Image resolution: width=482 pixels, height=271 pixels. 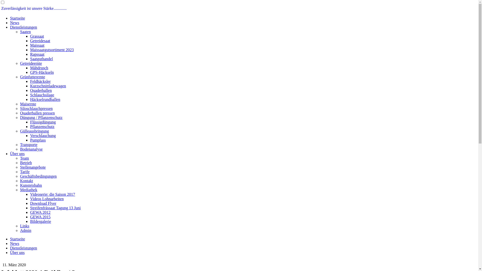 I want to click on Saatguthandel, so click(x=42, y=59).